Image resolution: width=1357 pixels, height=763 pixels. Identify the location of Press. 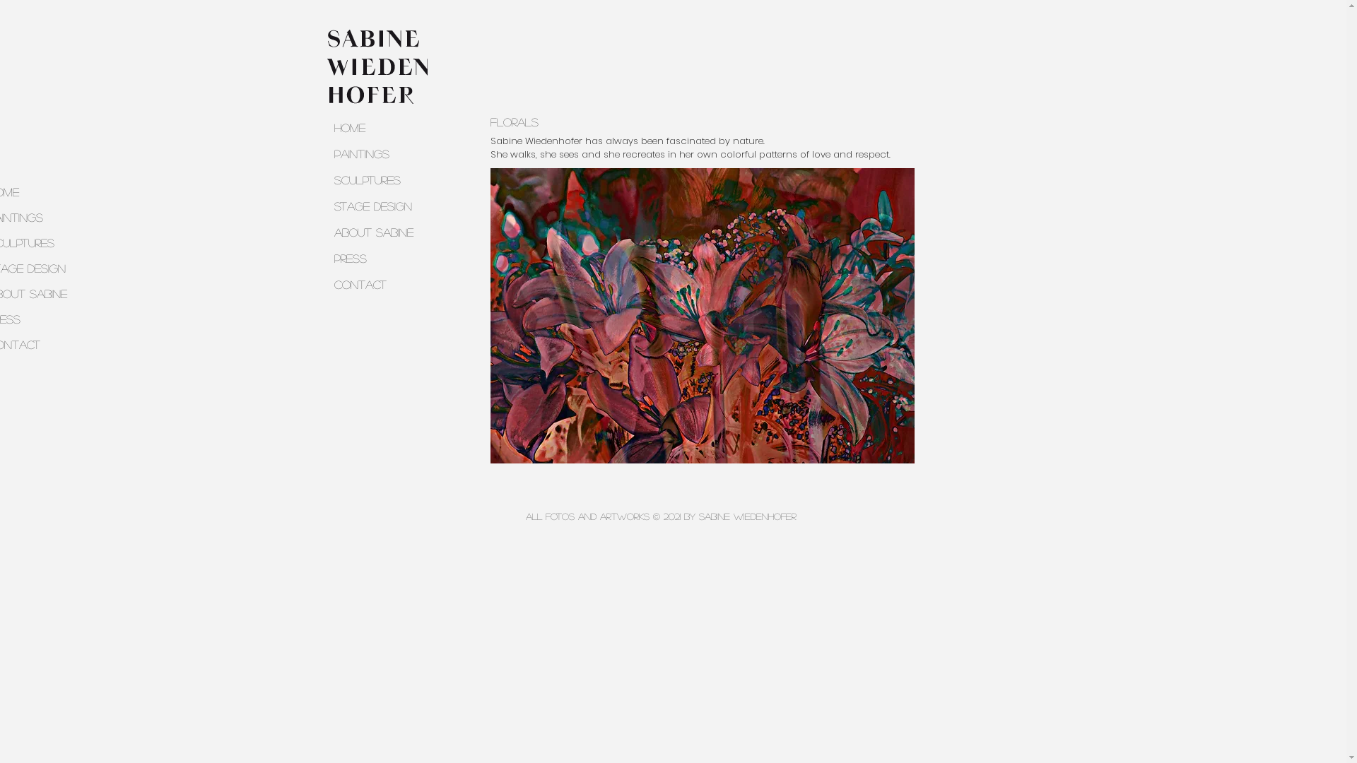
(389, 259).